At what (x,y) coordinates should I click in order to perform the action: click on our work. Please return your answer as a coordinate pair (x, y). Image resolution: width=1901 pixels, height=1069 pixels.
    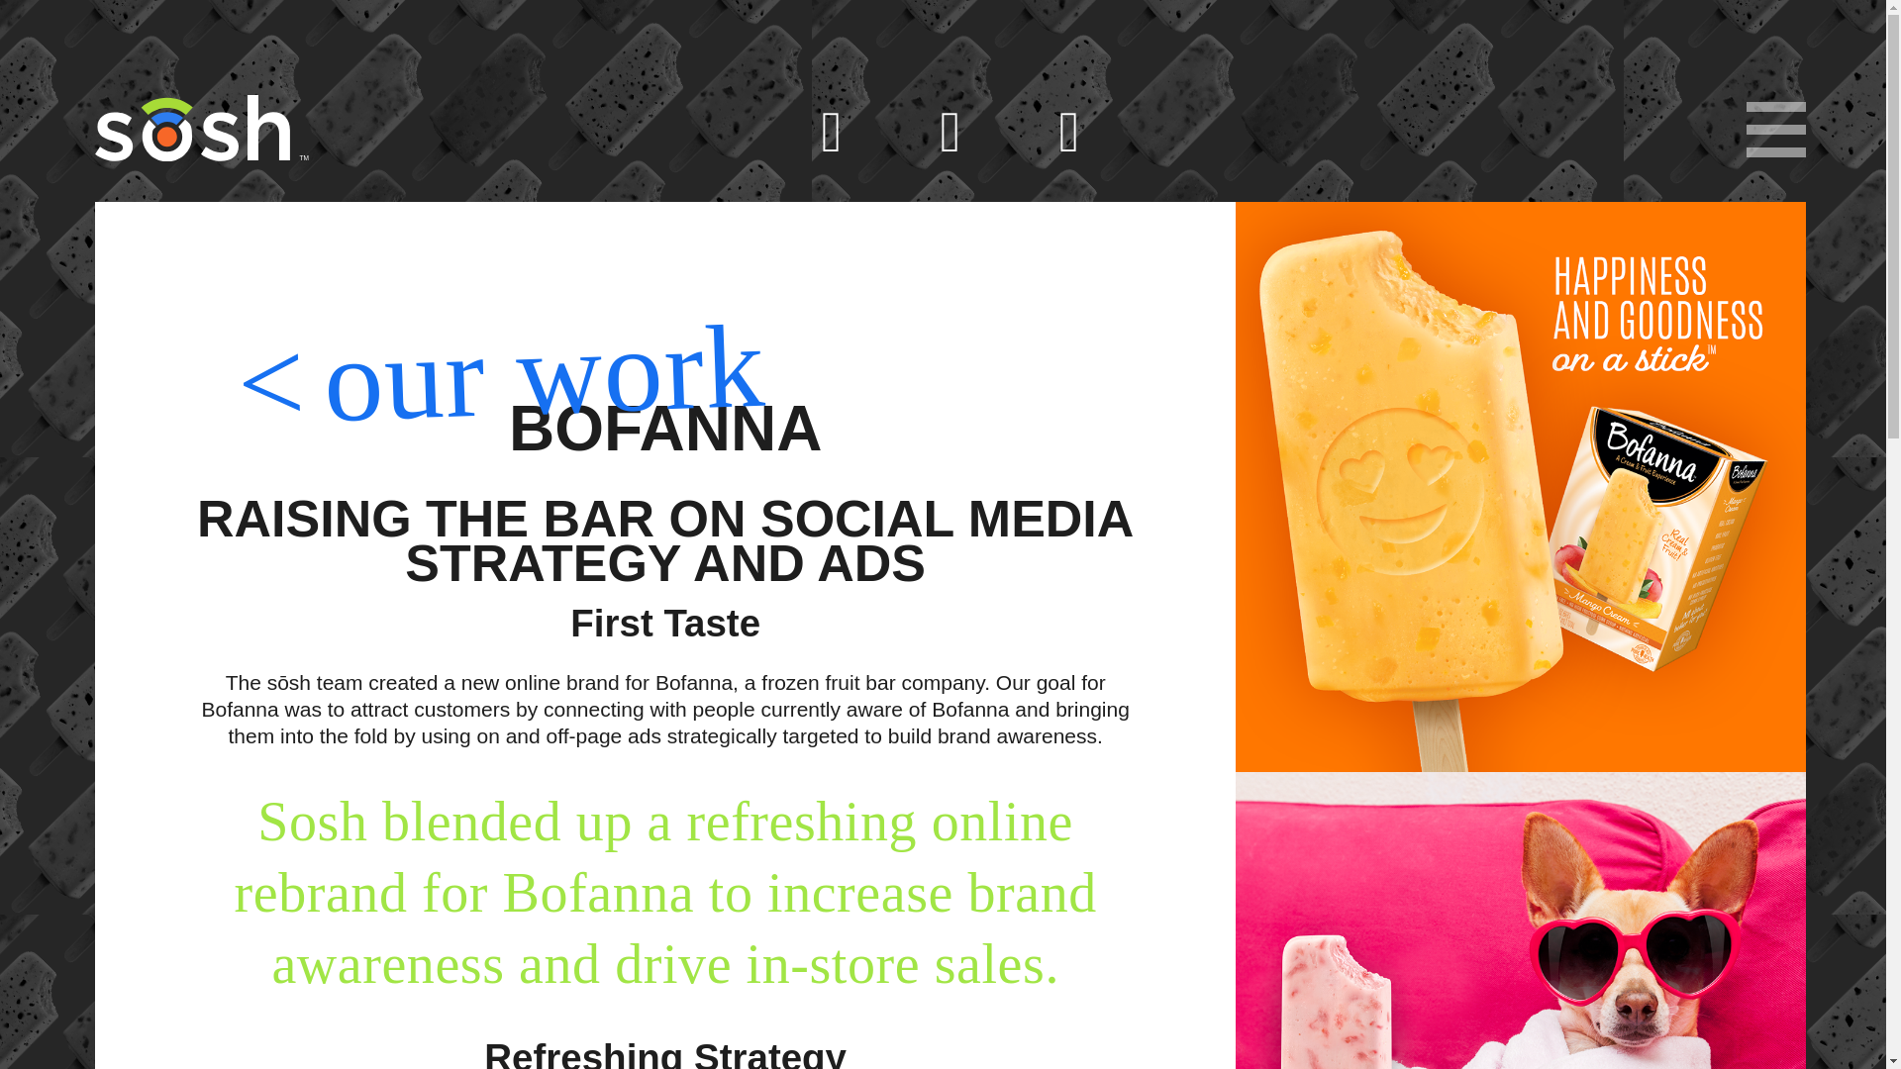
    Looking at the image, I should click on (499, 366).